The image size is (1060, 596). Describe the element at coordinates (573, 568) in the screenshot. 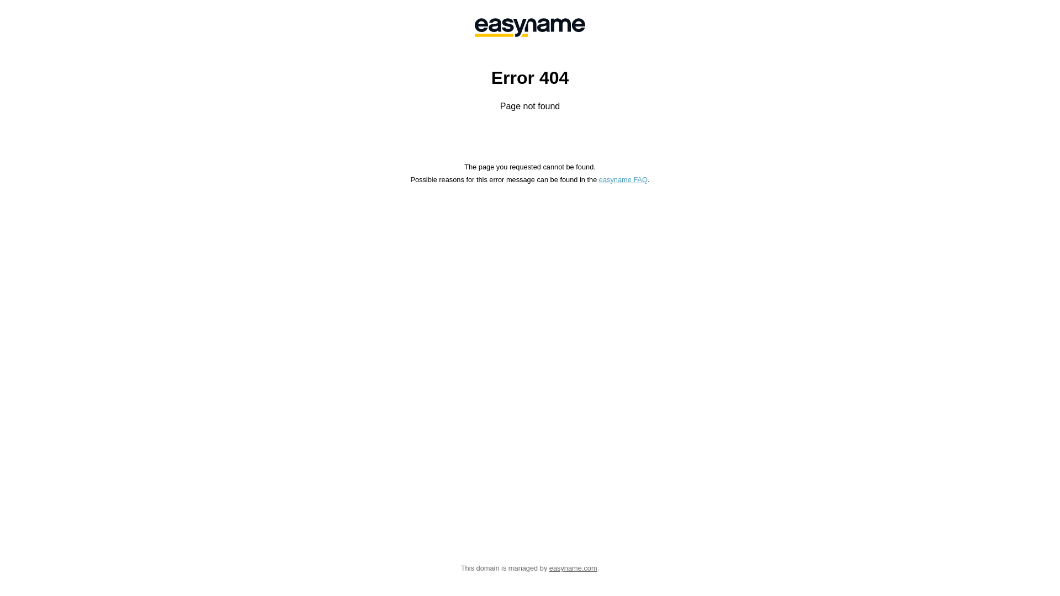

I see `easyname.com` at that location.